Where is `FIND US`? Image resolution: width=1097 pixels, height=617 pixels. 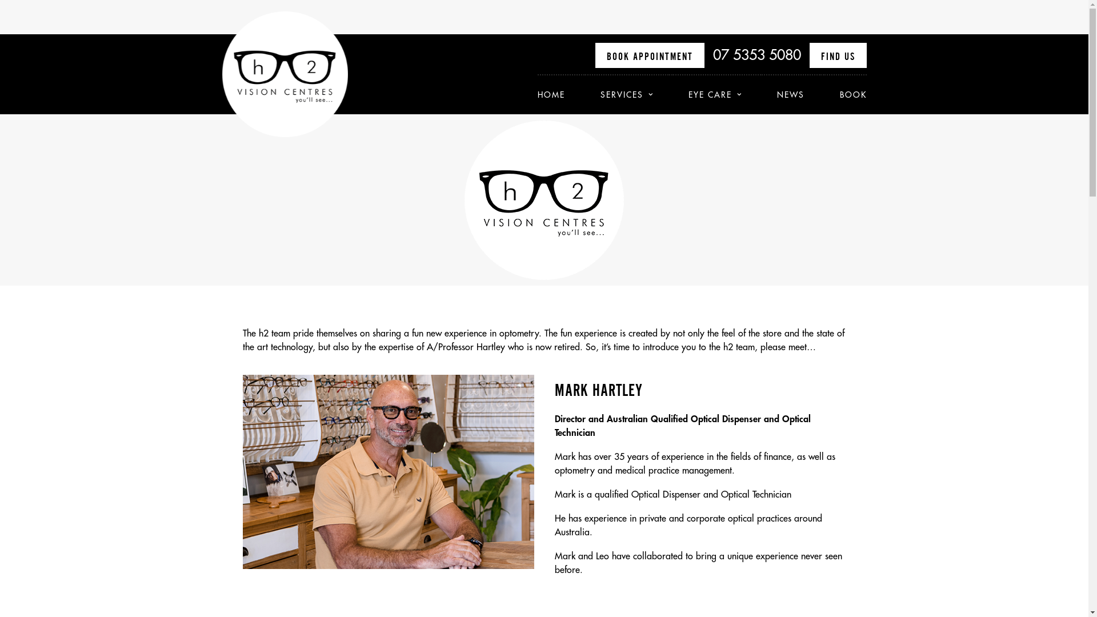 FIND US is located at coordinates (838, 55).